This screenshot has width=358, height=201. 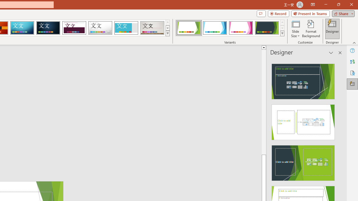 I want to click on AutomationID: ThemeVariantsGallery, so click(x=230, y=28).